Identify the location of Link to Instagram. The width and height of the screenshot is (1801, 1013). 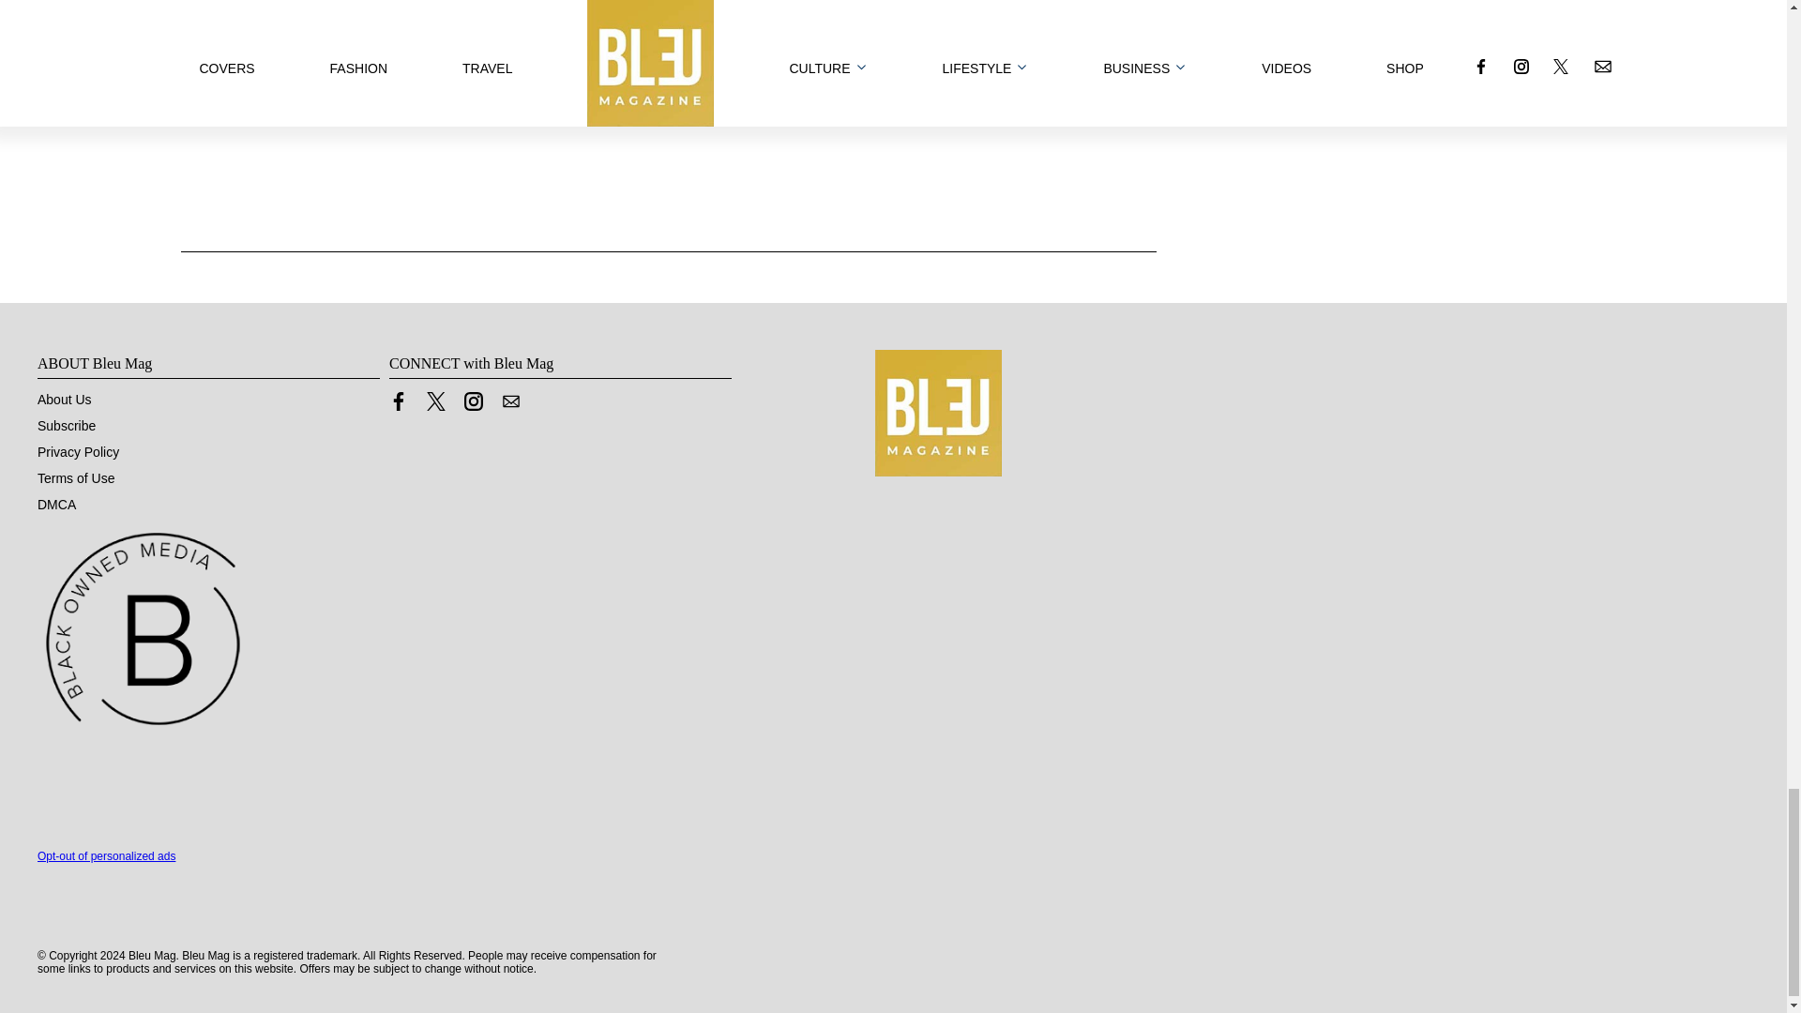
(473, 401).